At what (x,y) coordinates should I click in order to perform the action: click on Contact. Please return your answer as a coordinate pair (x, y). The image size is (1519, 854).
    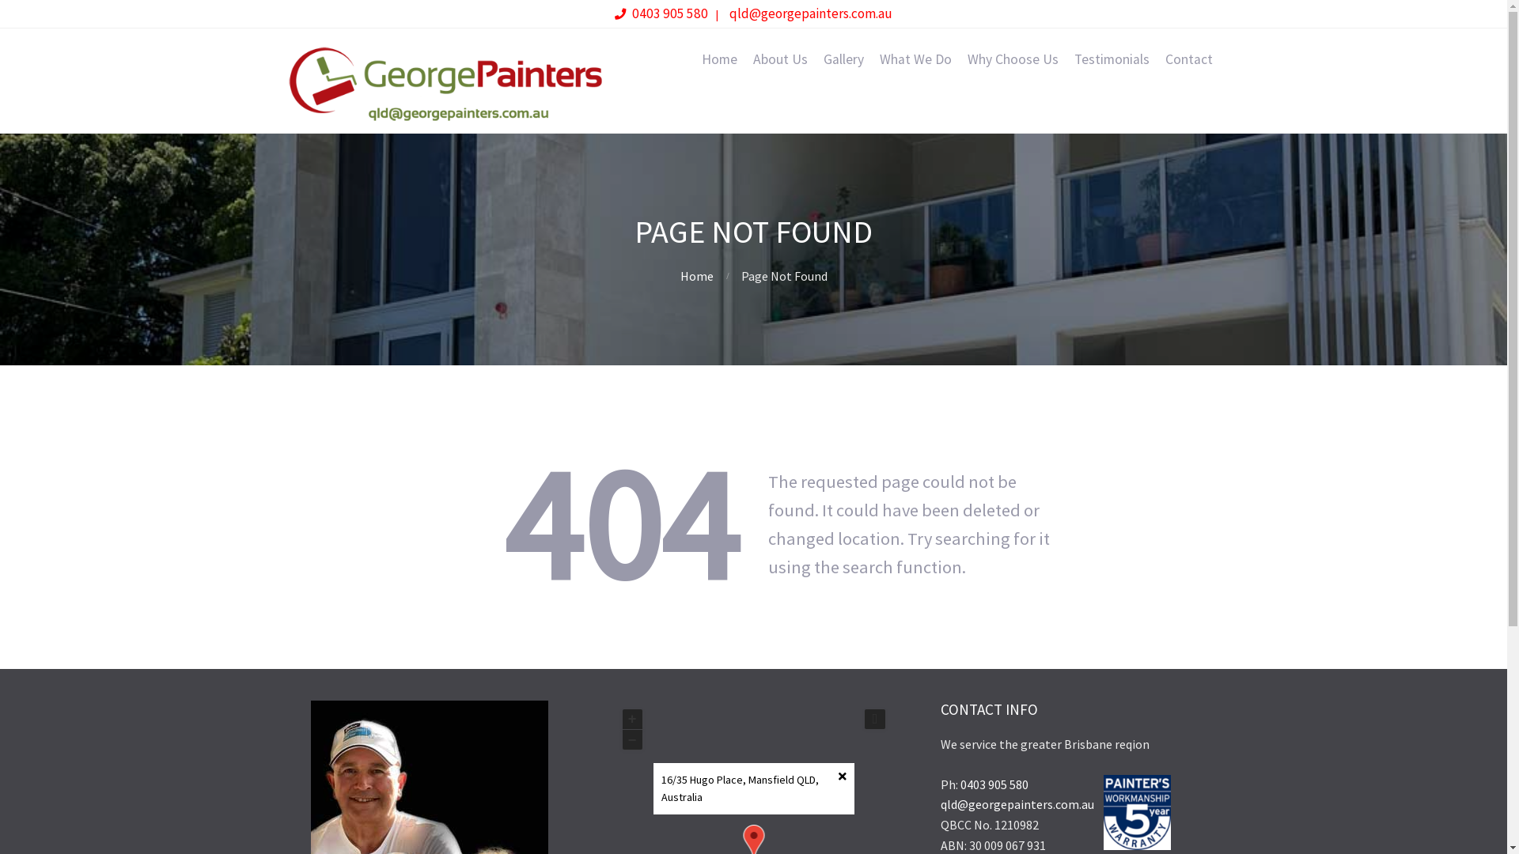
    Looking at the image, I should click on (1188, 59).